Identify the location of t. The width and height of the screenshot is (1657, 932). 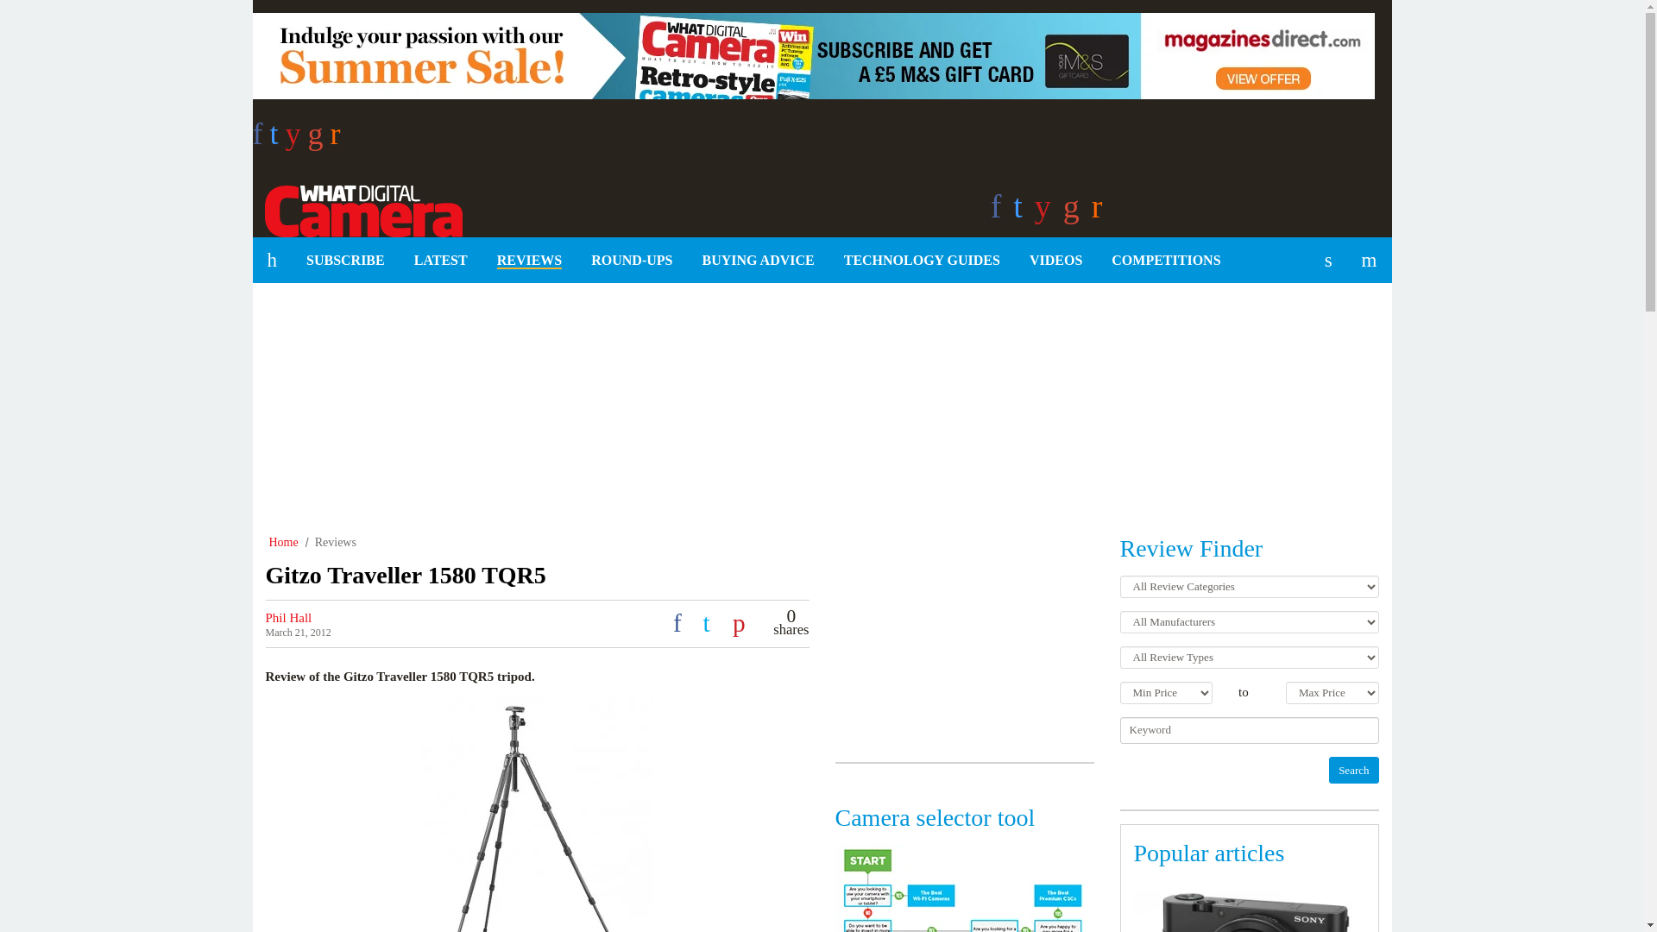
(276, 139).